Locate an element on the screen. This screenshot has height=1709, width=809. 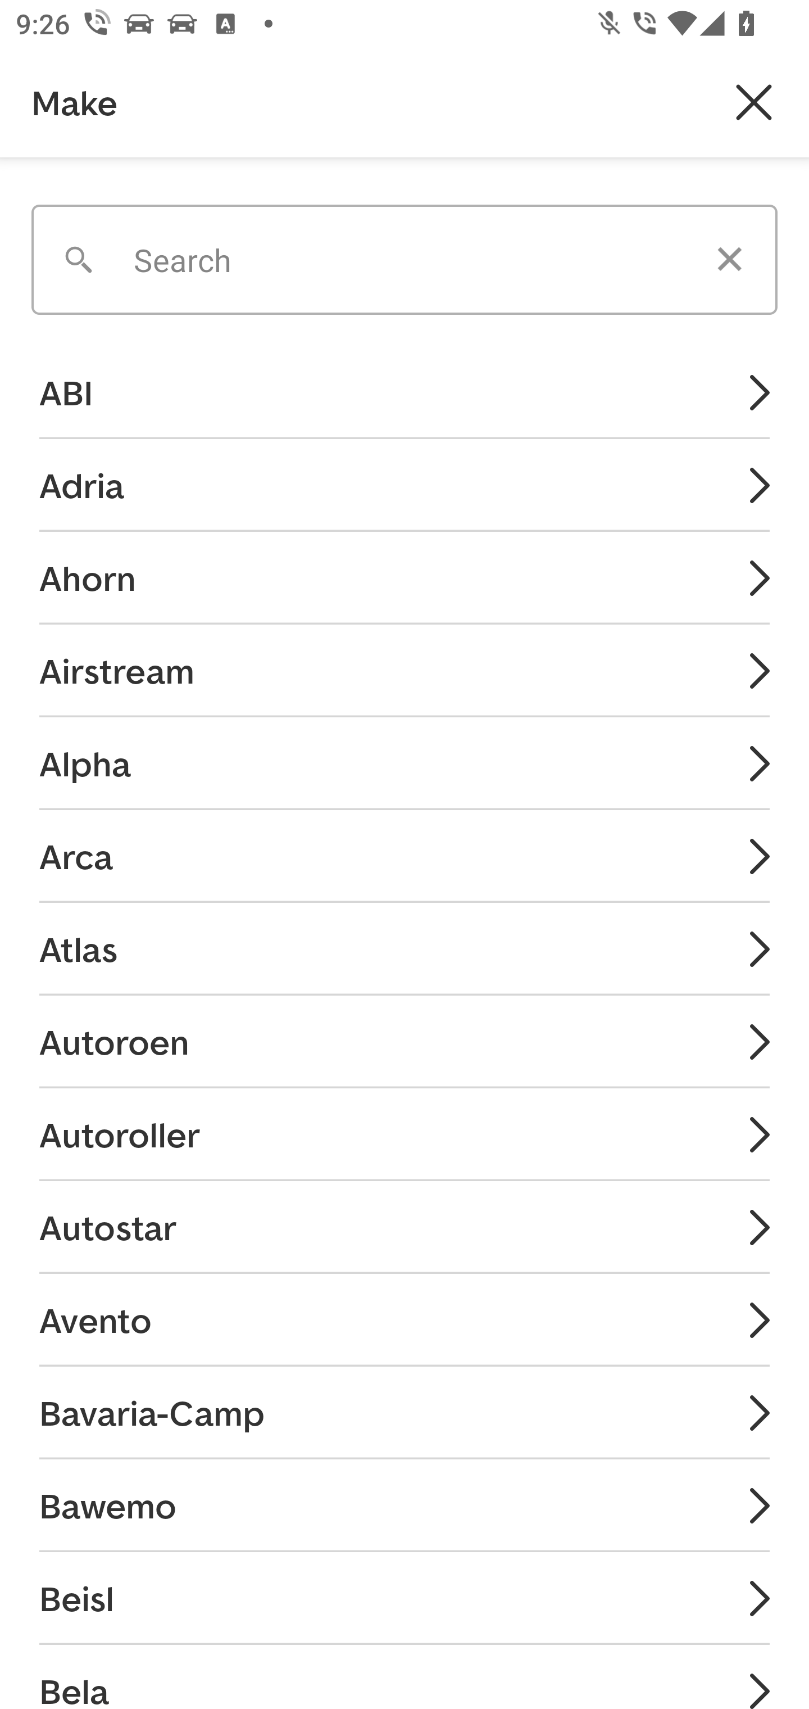
Bawemo right arrow is located at coordinates (404, 1505).